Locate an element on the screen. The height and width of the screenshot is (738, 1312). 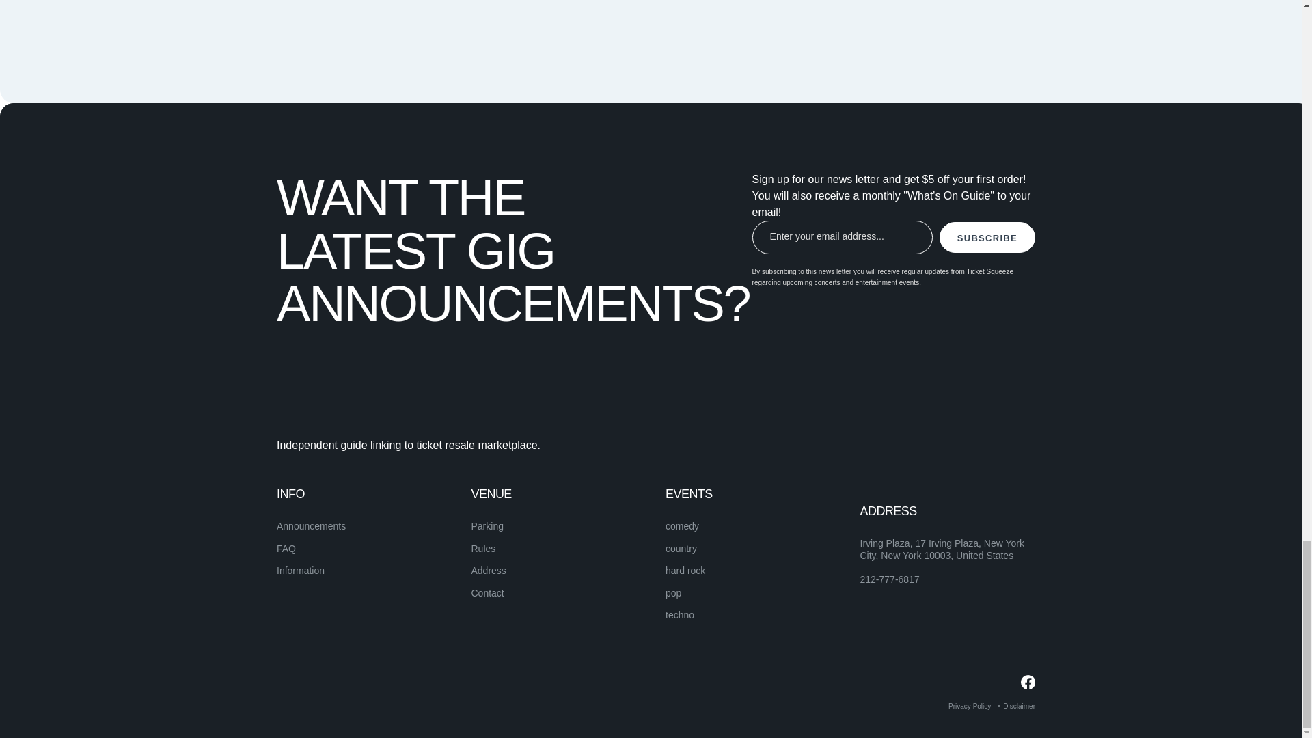
comedy is located at coordinates (682, 526).